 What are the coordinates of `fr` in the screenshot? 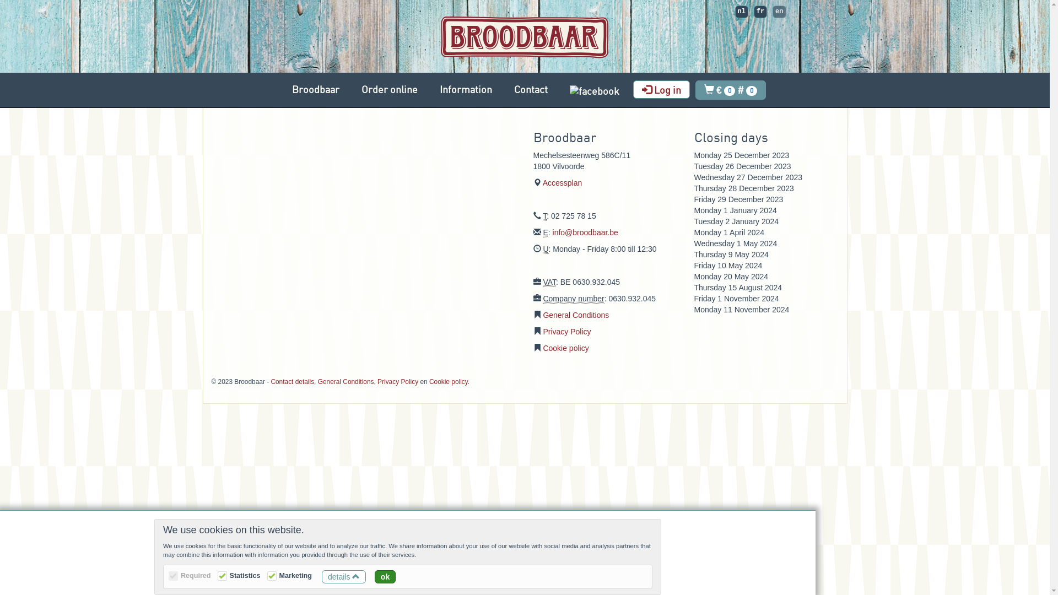 It's located at (760, 12).